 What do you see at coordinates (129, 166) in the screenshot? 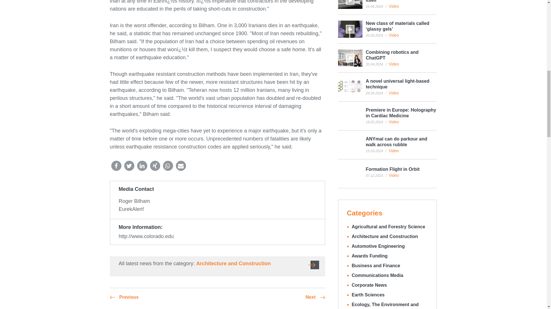
I see `Share on Twitter` at bounding box center [129, 166].